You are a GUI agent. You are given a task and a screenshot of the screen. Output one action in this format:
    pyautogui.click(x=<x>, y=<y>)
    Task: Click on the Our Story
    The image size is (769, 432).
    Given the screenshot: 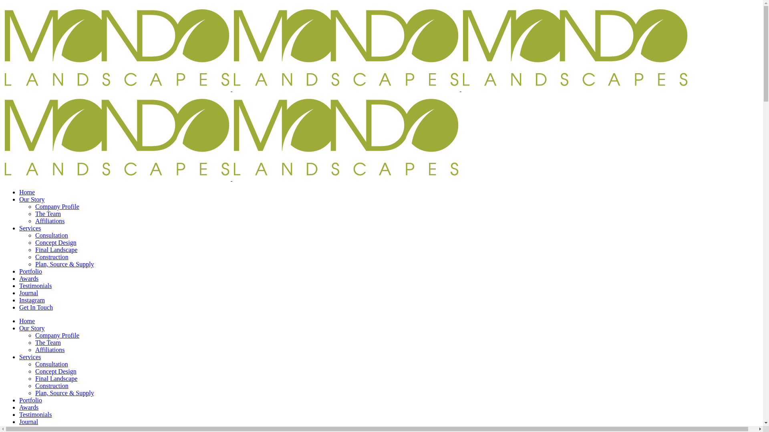 What is the action you would take?
    pyautogui.click(x=32, y=328)
    